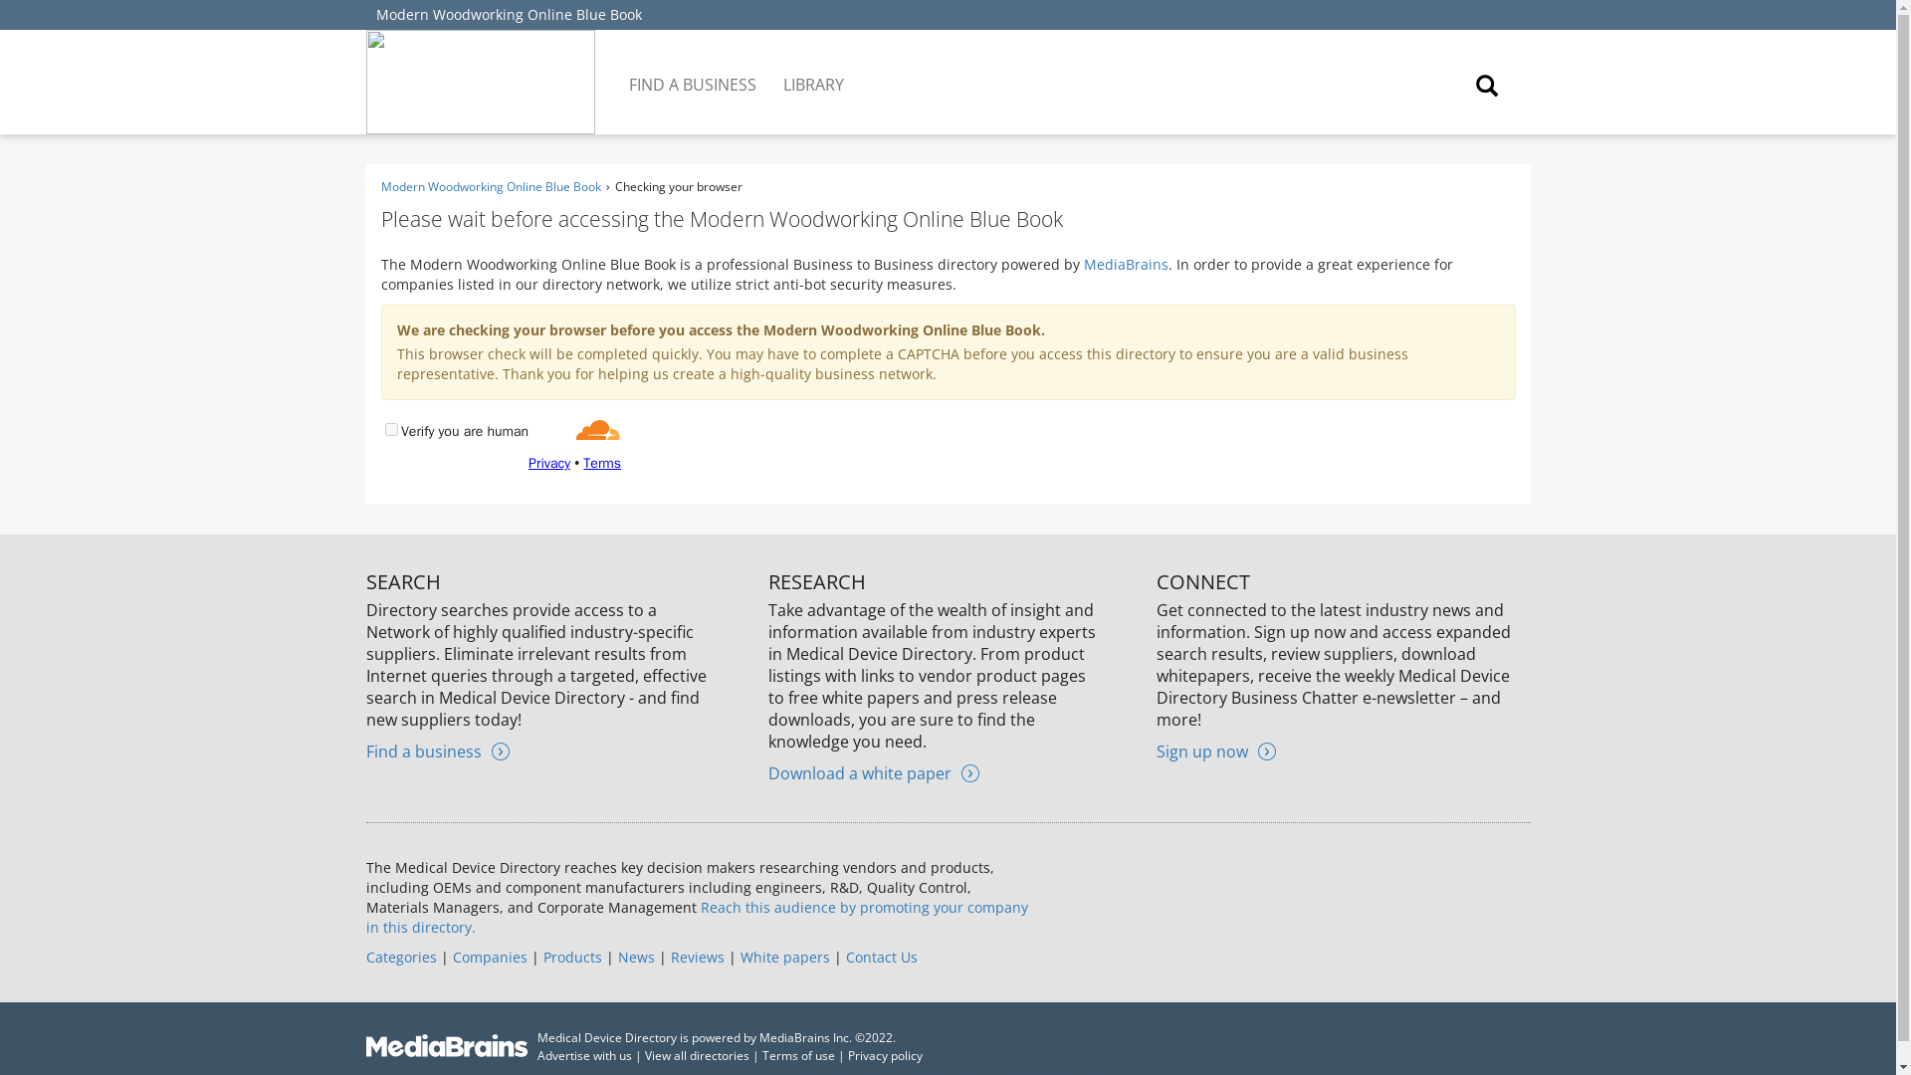 This screenshot has height=1075, width=1911. Describe the element at coordinates (635, 956) in the screenshot. I see `News` at that location.